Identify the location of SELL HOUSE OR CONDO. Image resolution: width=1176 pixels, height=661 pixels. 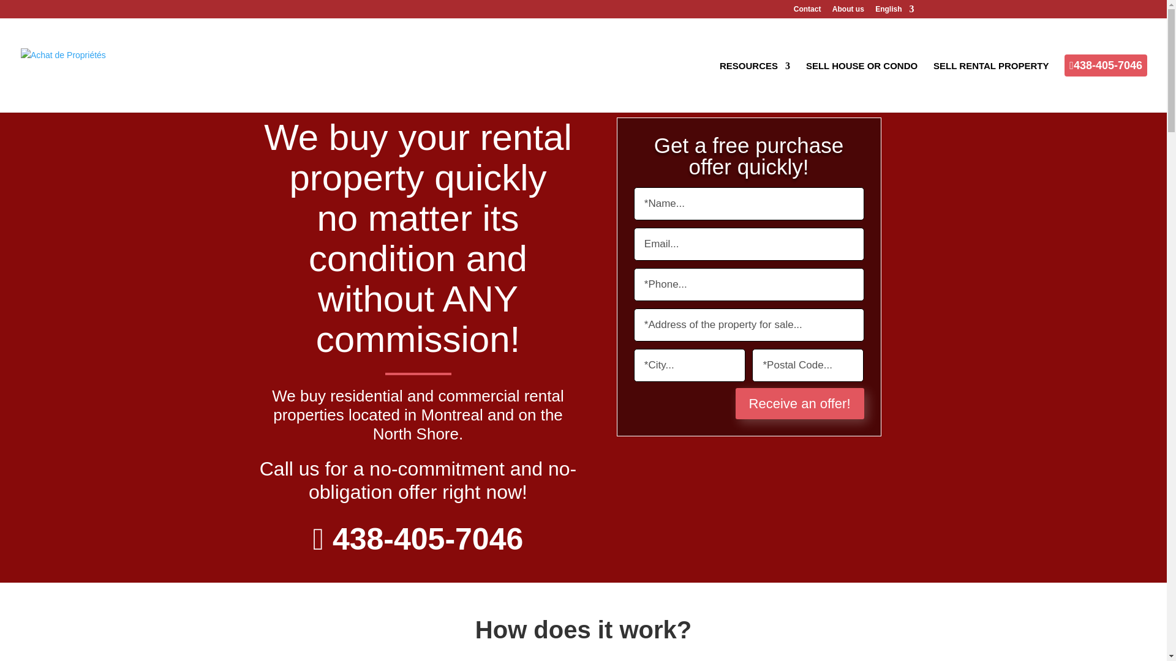
(861, 87).